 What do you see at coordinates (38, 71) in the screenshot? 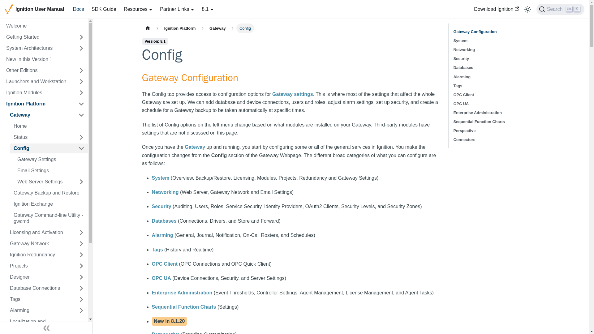
I see `Other Editions` at bounding box center [38, 71].